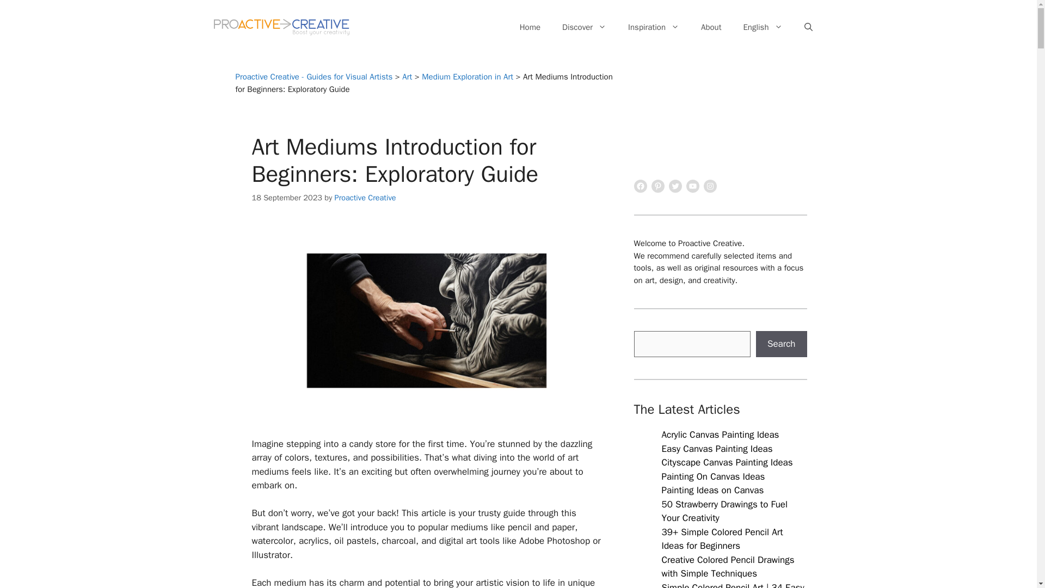 Image resolution: width=1045 pixels, height=588 pixels. Describe the element at coordinates (763, 27) in the screenshot. I see `English` at that location.